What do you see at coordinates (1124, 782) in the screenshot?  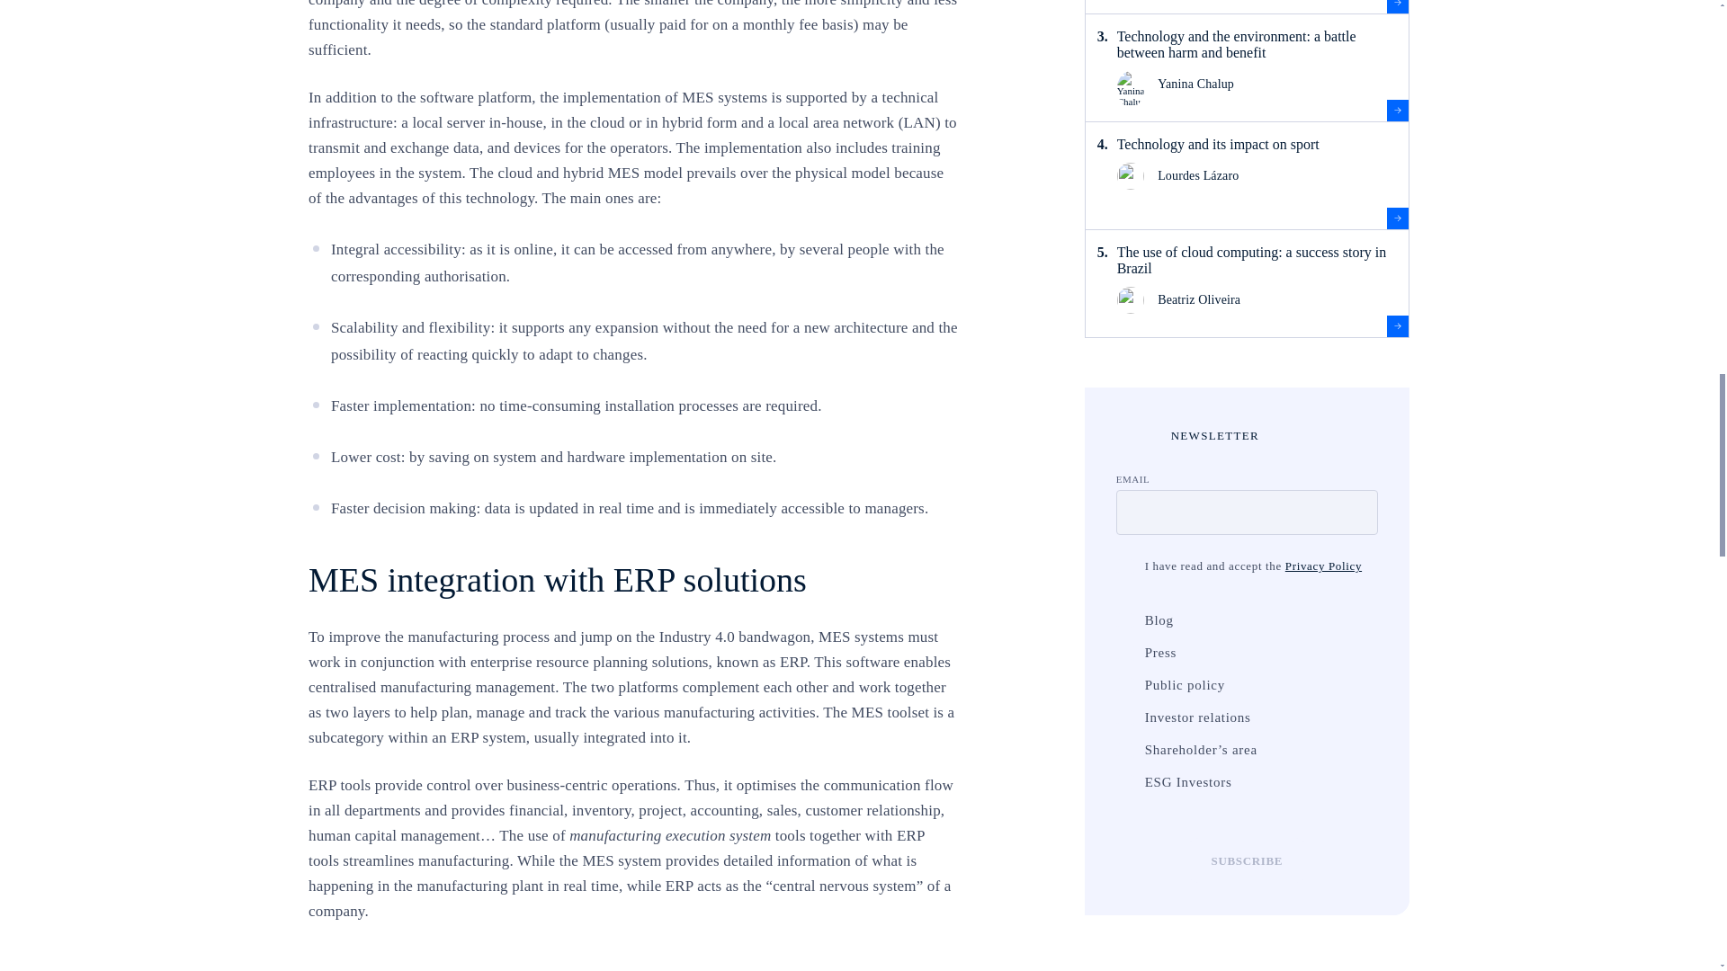 I see `ESG Investors` at bounding box center [1124, 782].